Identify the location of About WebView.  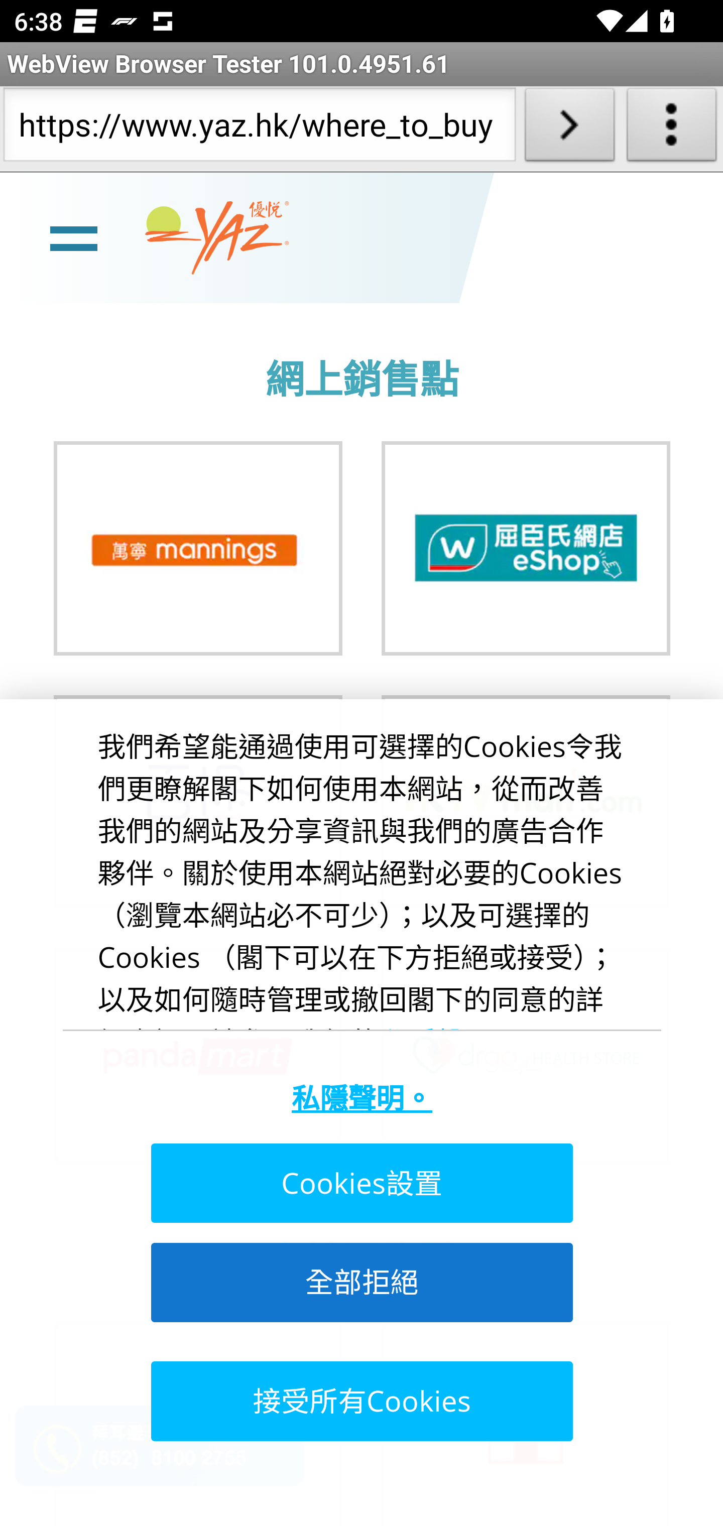
(672, 129).